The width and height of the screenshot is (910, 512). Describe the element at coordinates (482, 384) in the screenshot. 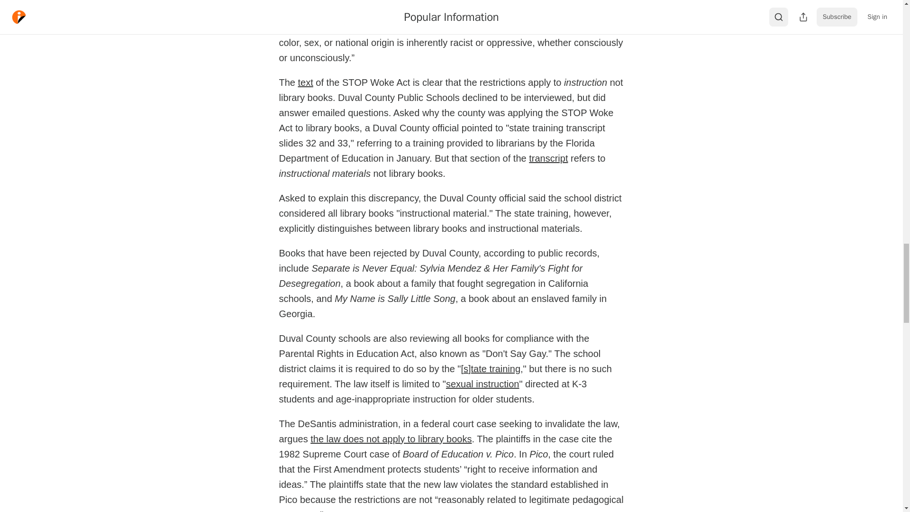

I see `sexual instruction` at that location.